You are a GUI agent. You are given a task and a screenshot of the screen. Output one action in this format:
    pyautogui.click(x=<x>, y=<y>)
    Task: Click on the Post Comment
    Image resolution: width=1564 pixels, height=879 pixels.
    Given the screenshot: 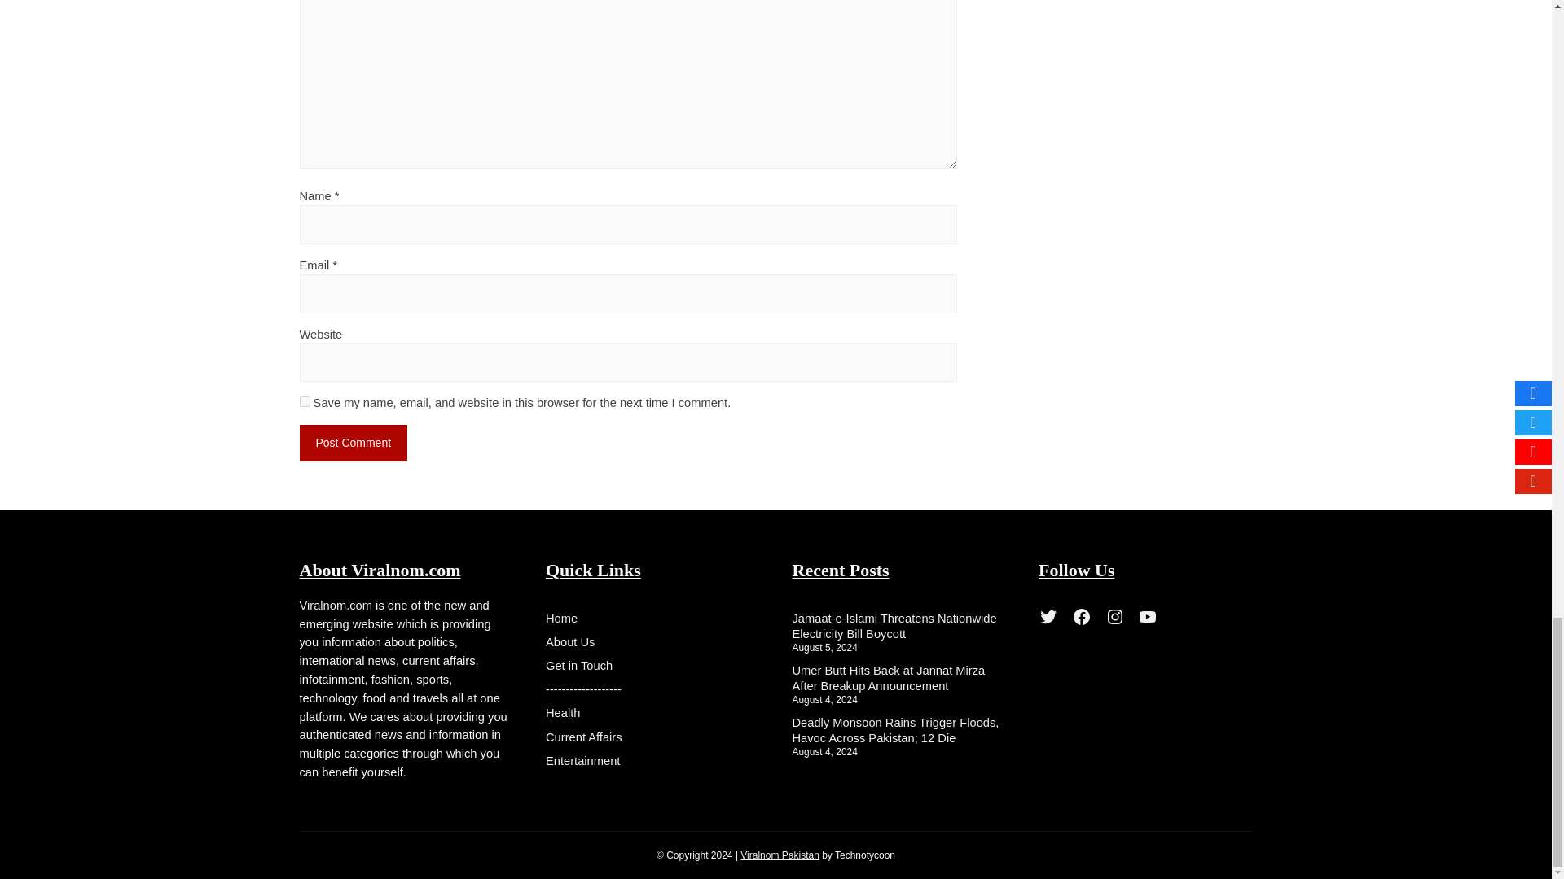 What is the action you would take?
    pyautogui.click(x=354, y=443)
    